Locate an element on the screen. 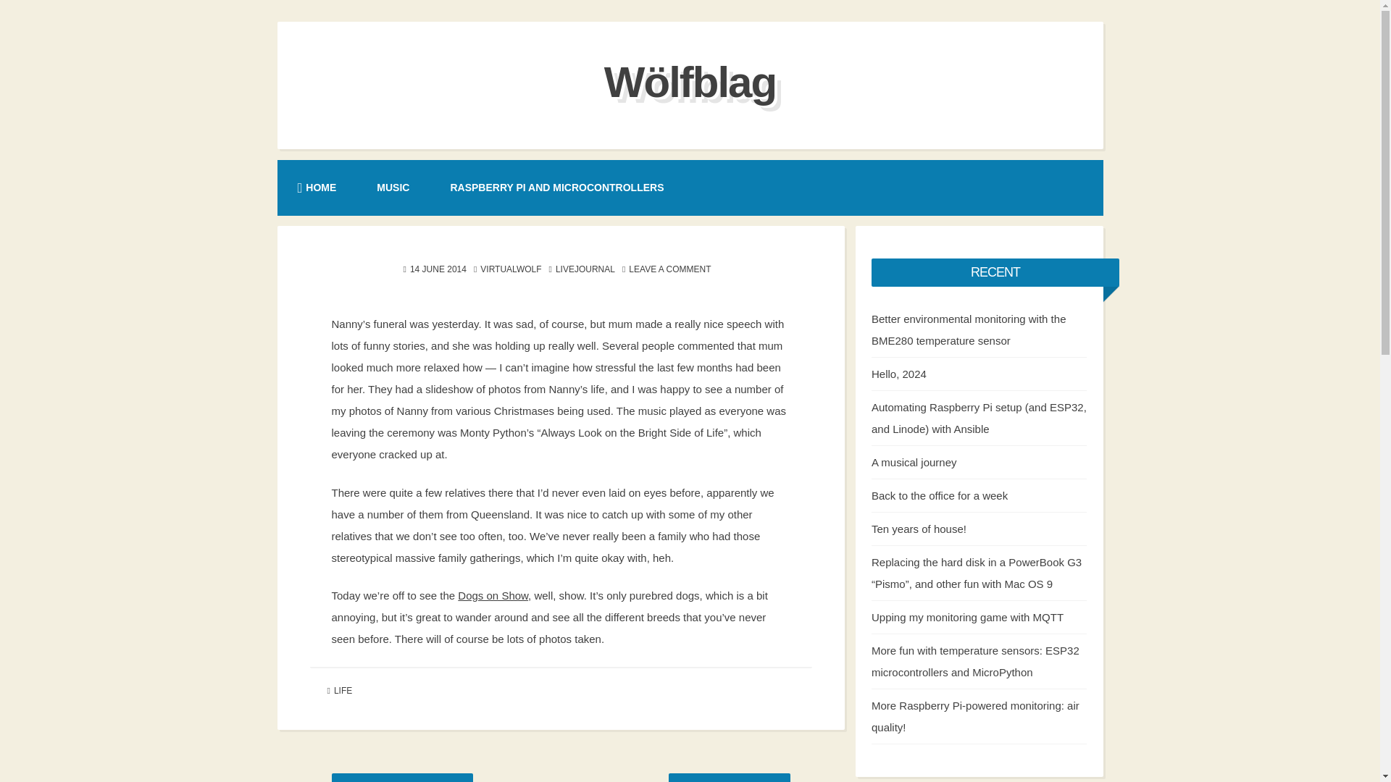 This screenshot has height=782, width=1391. HOME is located at coordinates (316, 187).